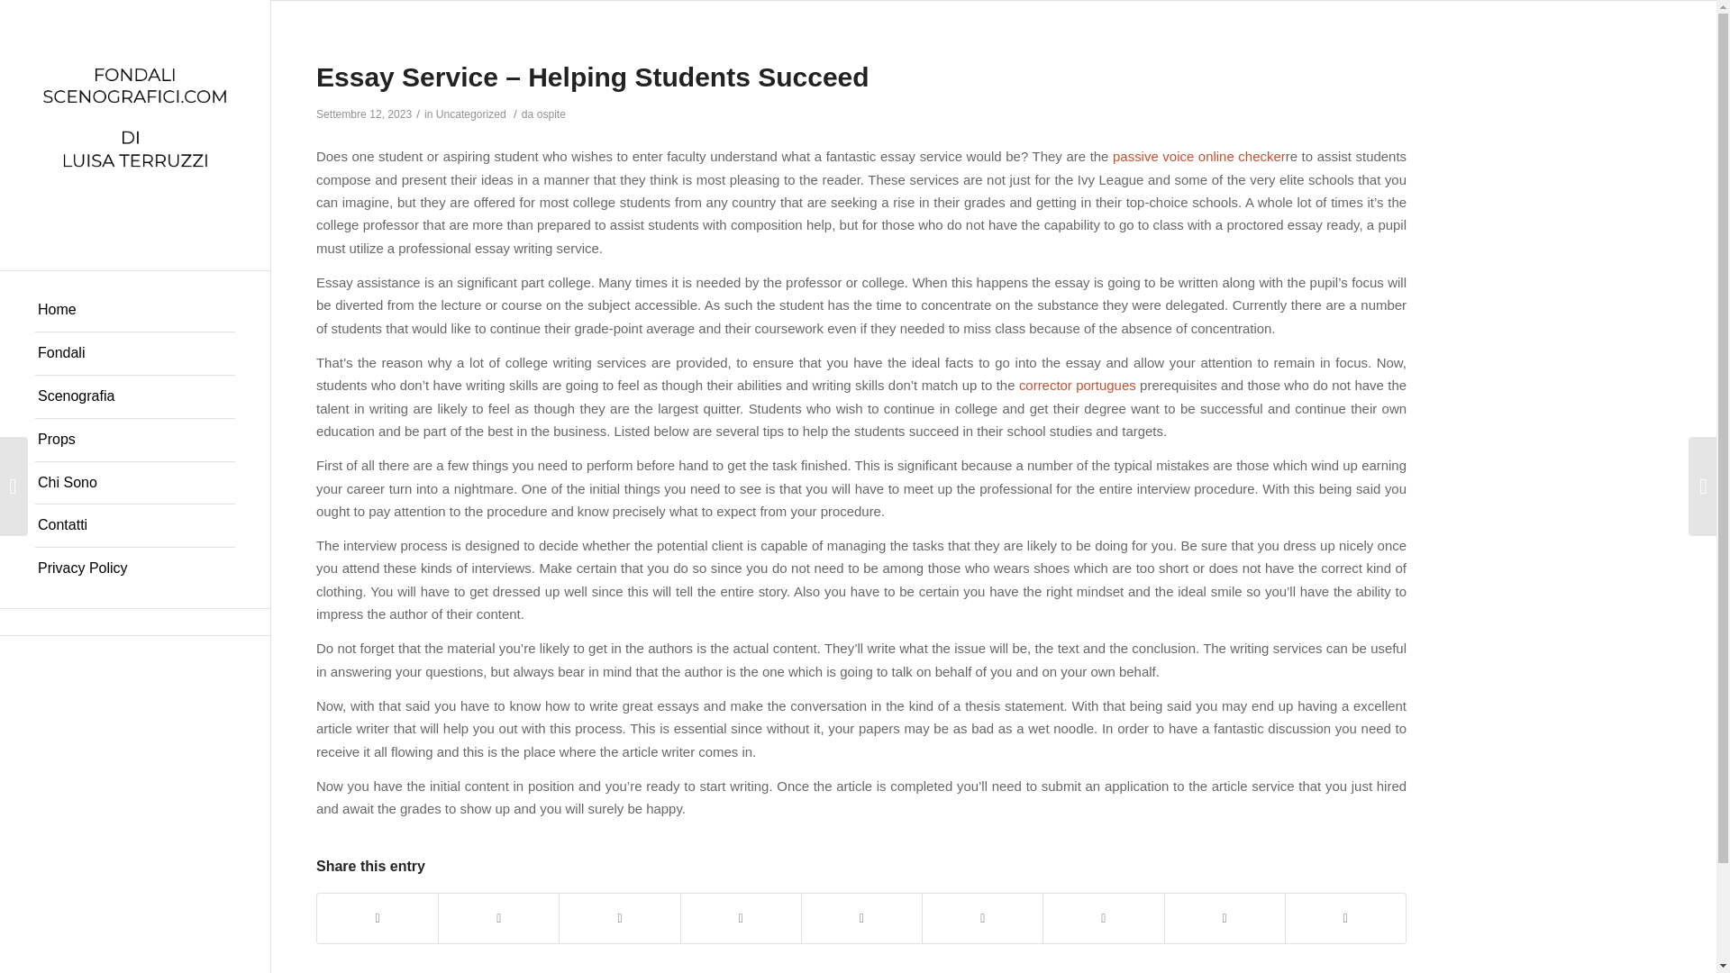 Image resolution: width=1730 pixels, height=973 pixels. What do you see at coordinates (470, 114) in the screenshot?
I see `Uncategorized` at bounding box center [470, 114].